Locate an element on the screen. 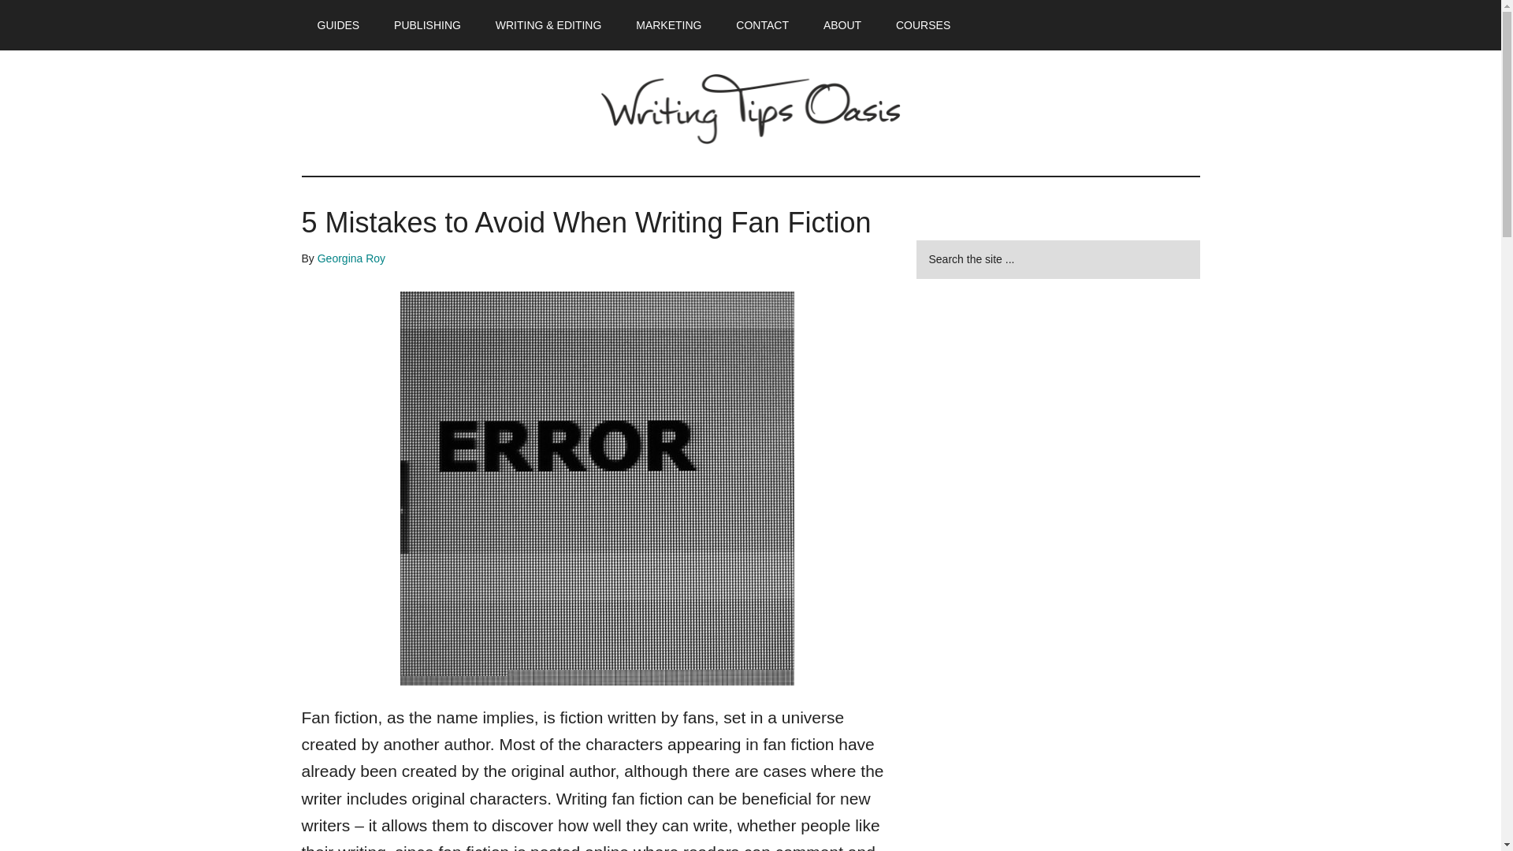 This screenshot has height=851, width=1513. ABOUT is located at coordinates (842, 25).